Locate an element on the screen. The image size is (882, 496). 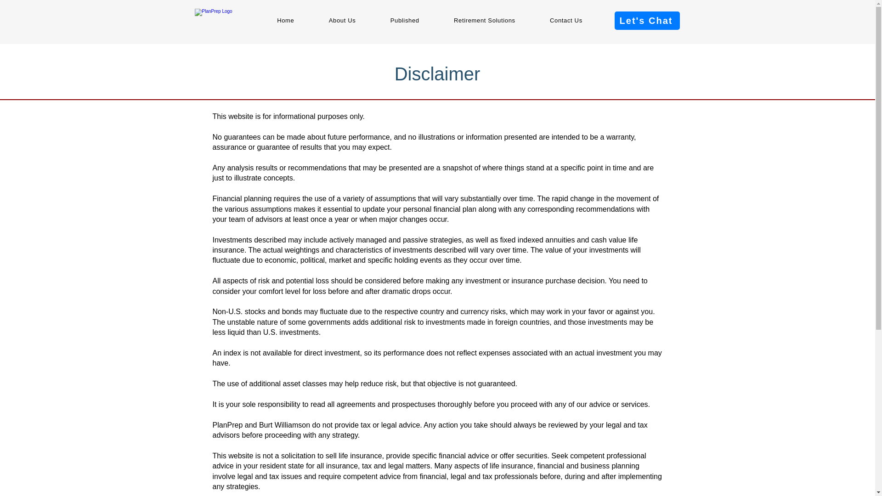
Published is located at coordinates (405, 20).